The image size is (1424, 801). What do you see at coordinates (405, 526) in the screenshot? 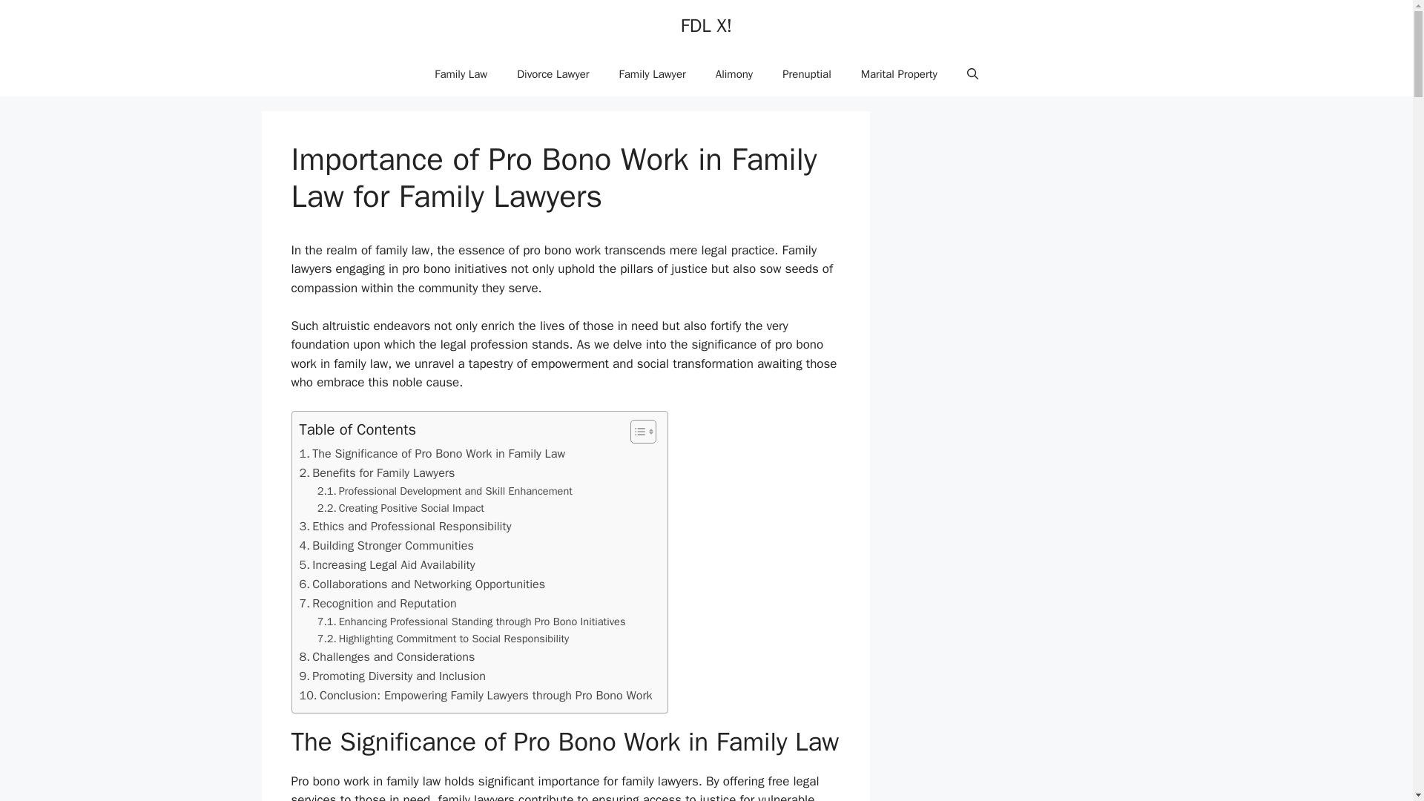
I see `Ethics and Professional Responsibility` at bounding box center [405, 526].